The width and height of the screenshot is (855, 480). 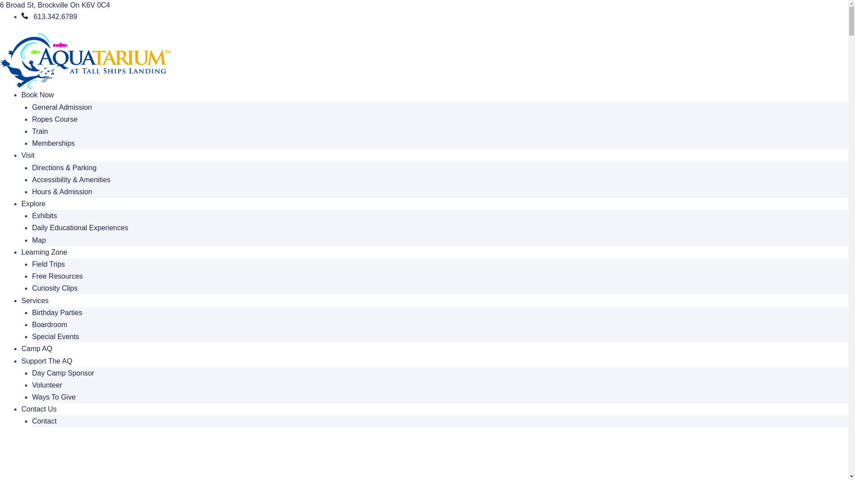 What do you see at coordinates (57, 276) in the screenshot?
I see `Free Resources` at bounding box center [57, 276].